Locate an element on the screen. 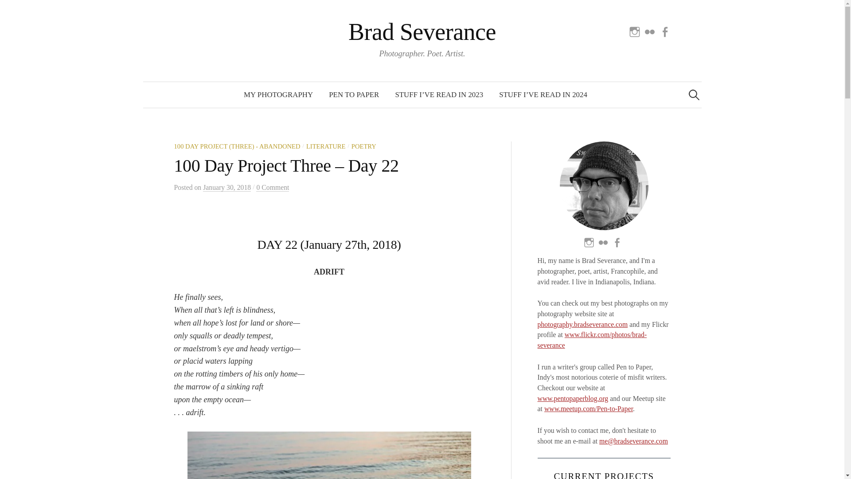 This screenshot has width=851, height=479. January 30, 2018 is located at coordinates (227, 187).